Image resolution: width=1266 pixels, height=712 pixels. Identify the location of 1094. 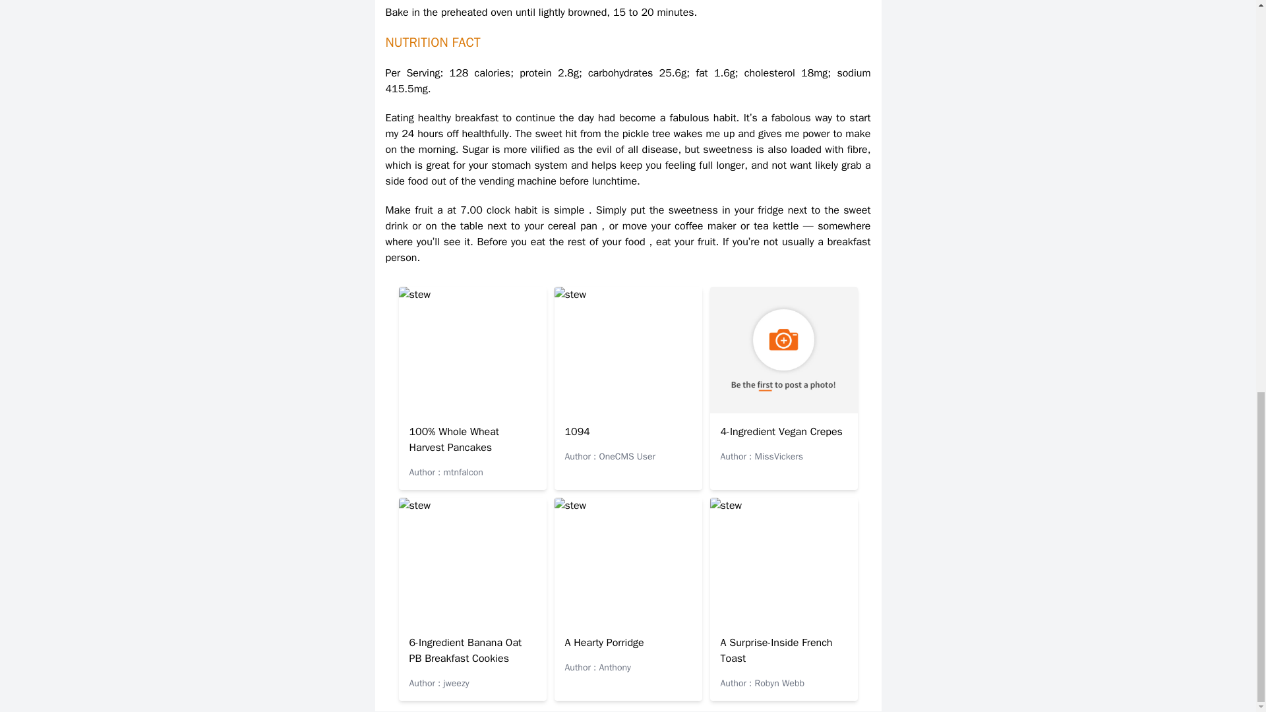
(577, 431).